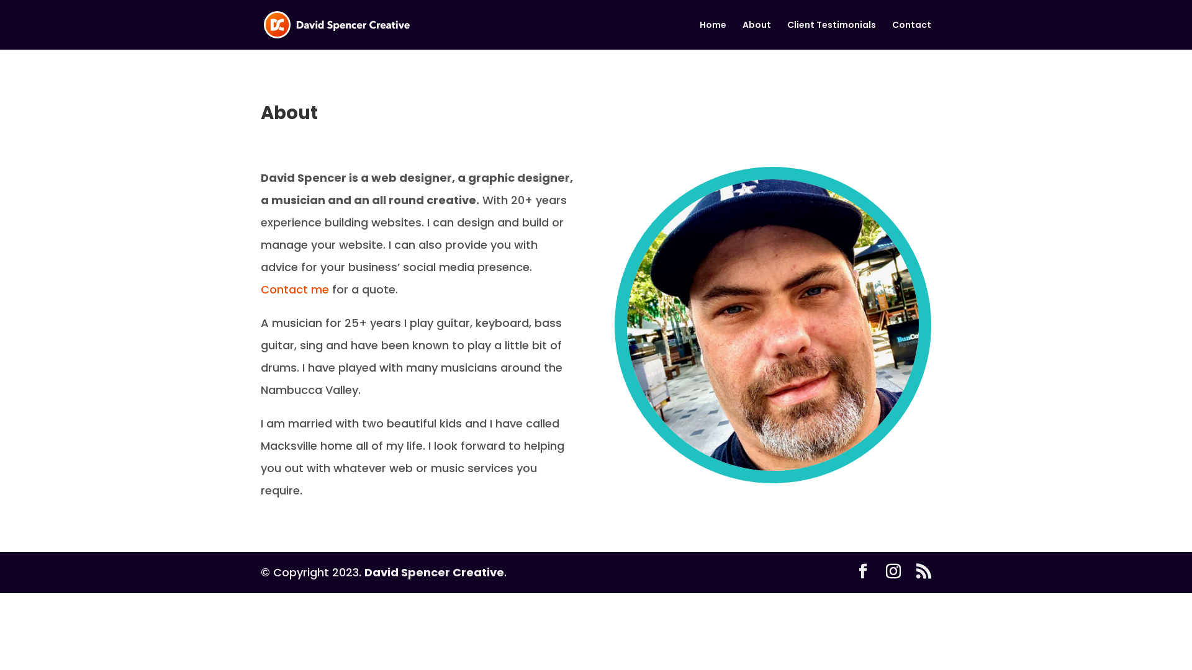  Describe the element at coordinates (295, 289) in the screenshot. I see `Contact me` at that location.